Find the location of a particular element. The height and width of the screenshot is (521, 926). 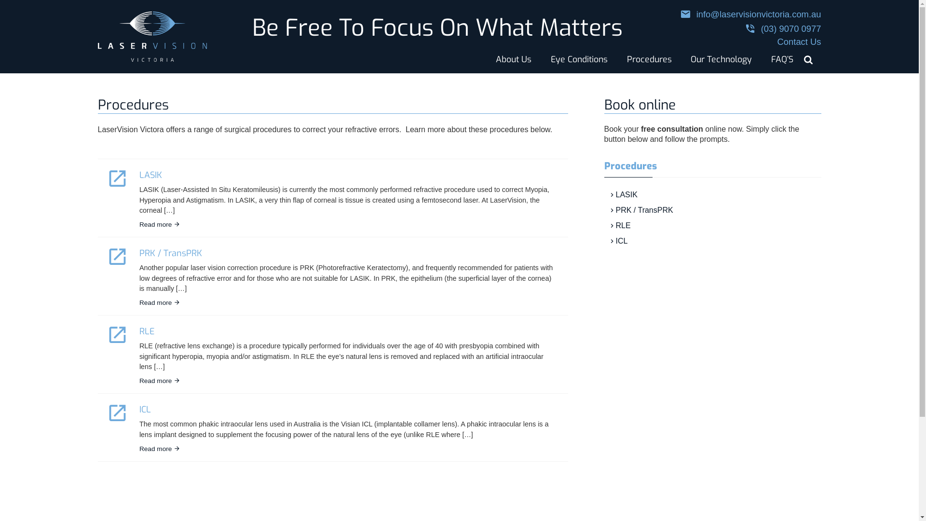

(03) 9070 0977 is located at coordinates (750, 28).